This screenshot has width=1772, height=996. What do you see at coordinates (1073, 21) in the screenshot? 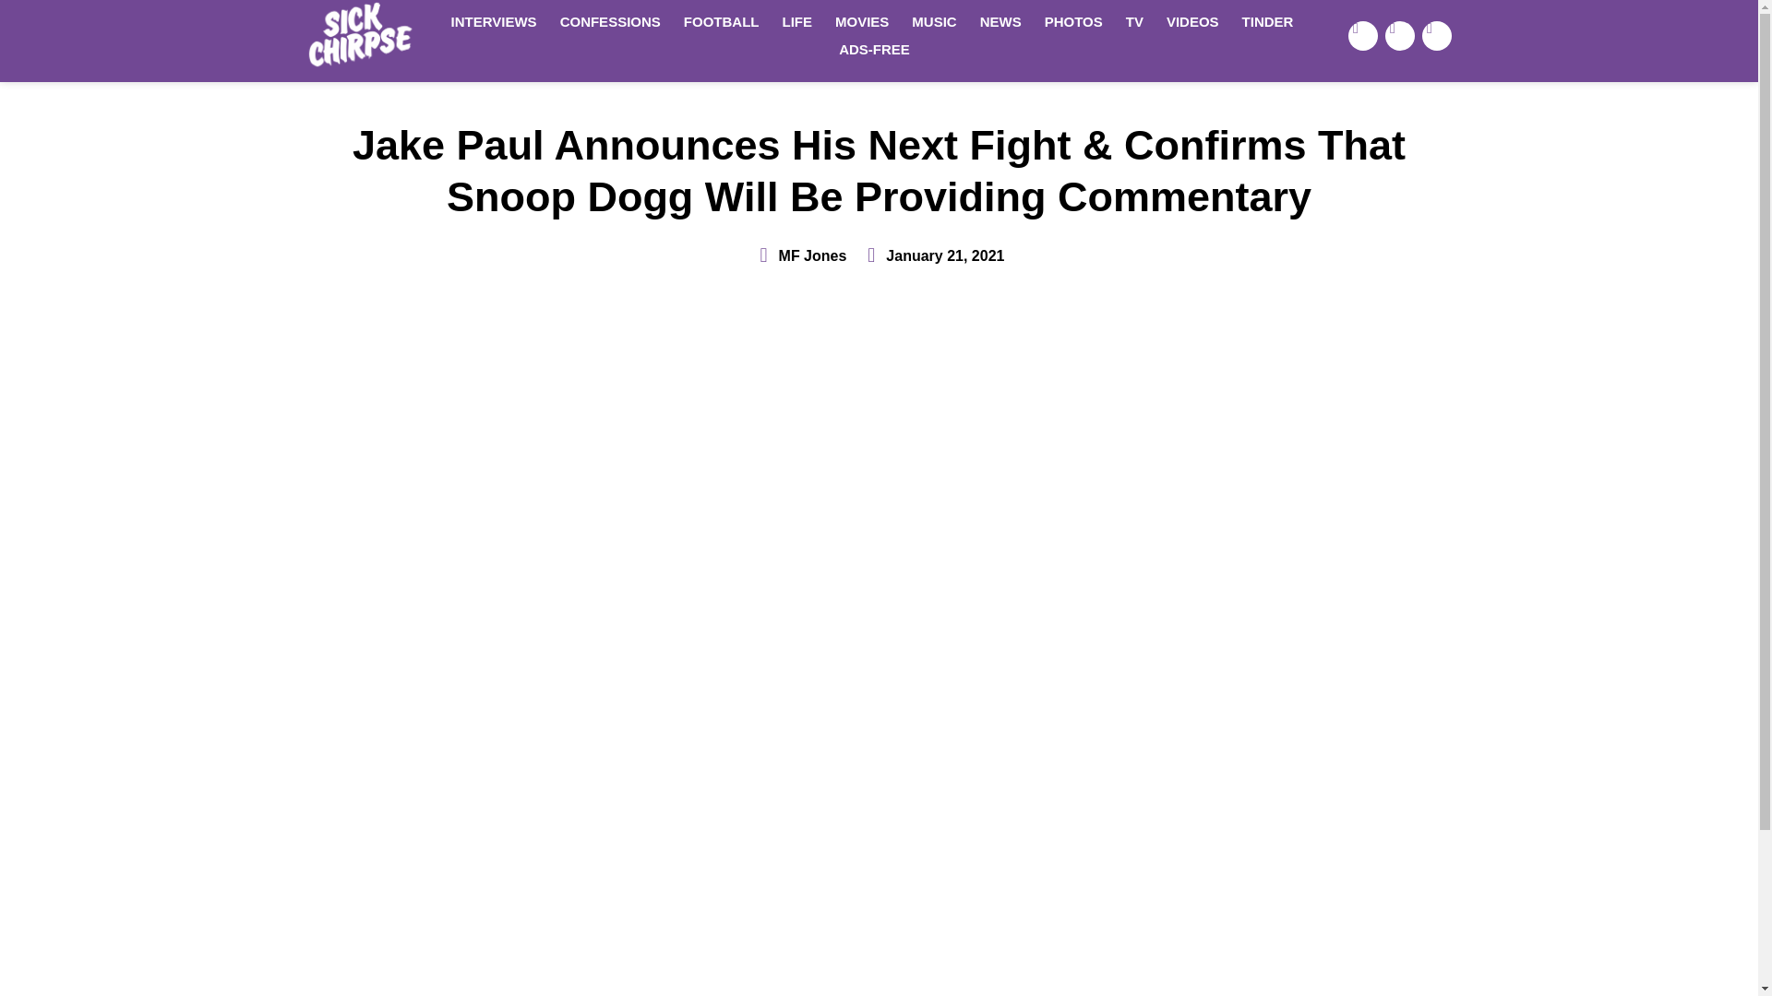
I see `PHOTOS` at bounding box center [1073, 21].